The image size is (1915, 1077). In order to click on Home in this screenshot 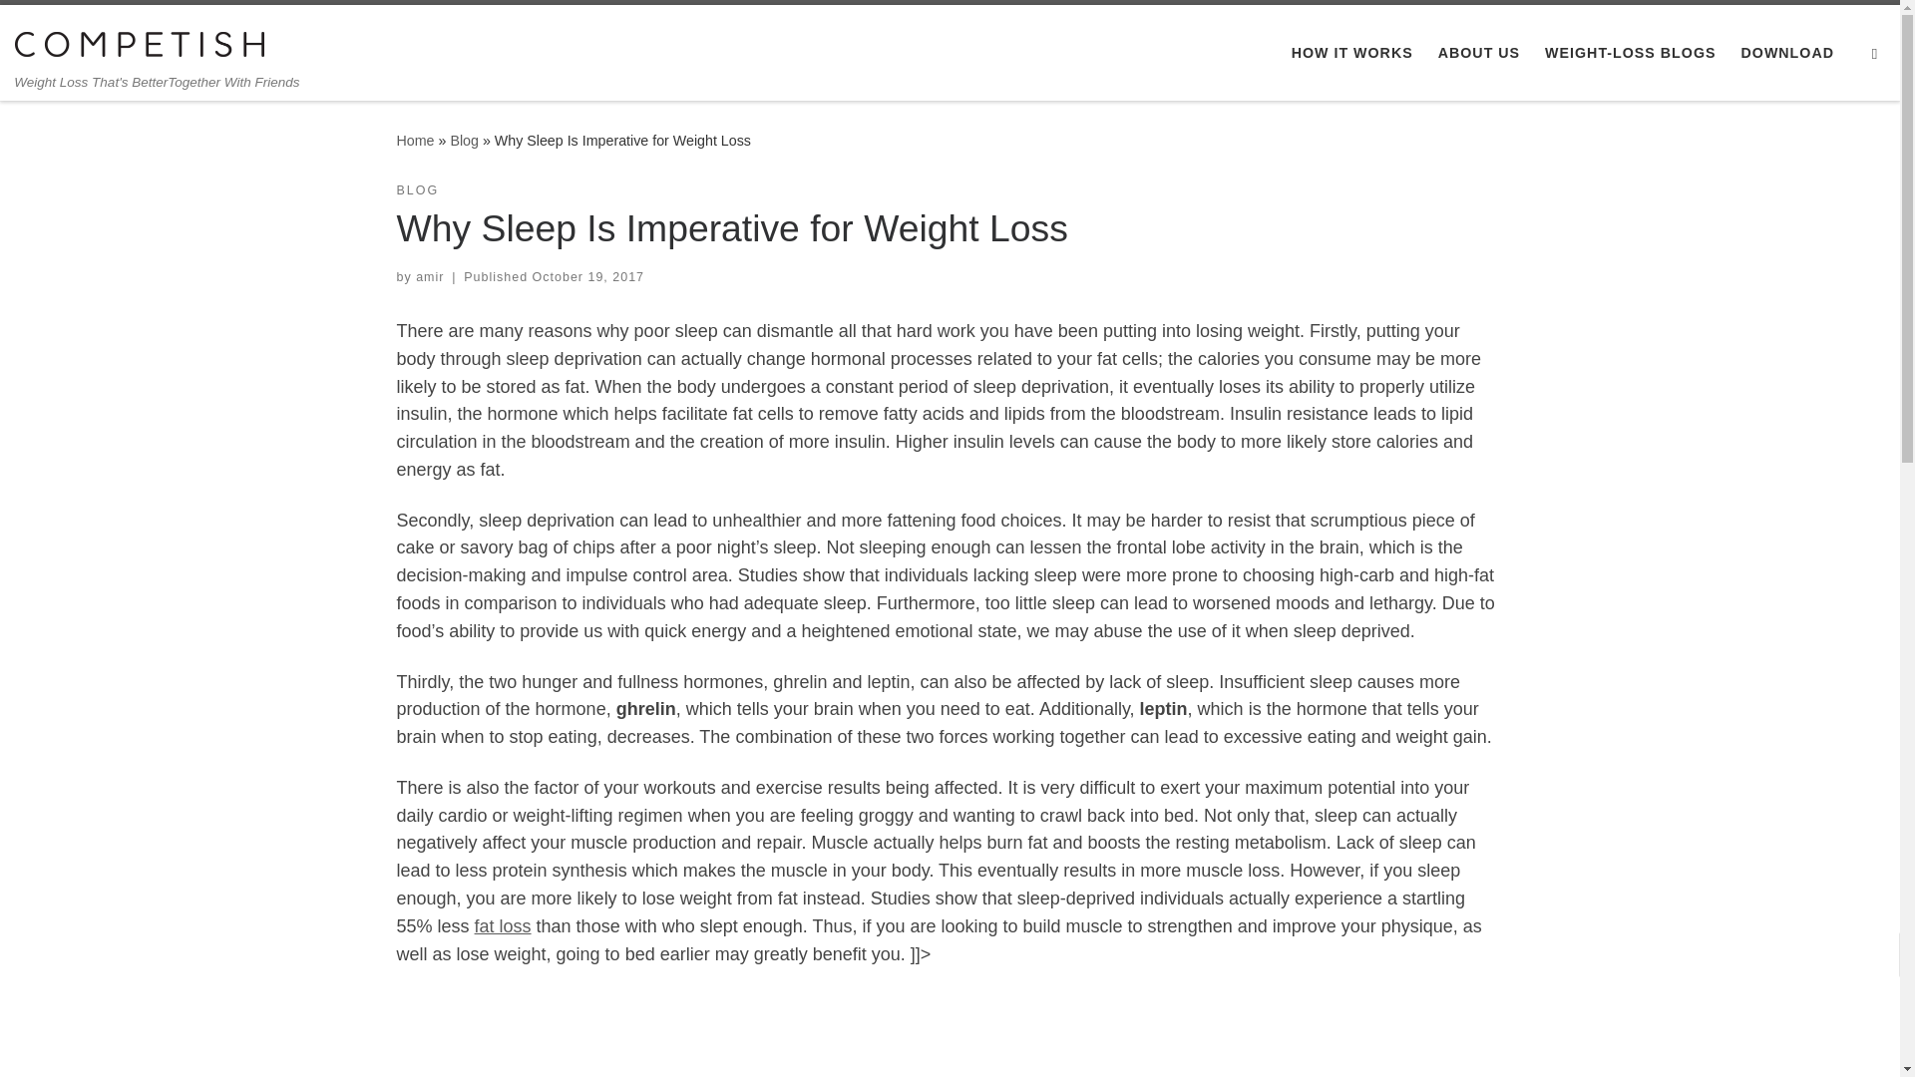, I will do `click(415, 140)`.